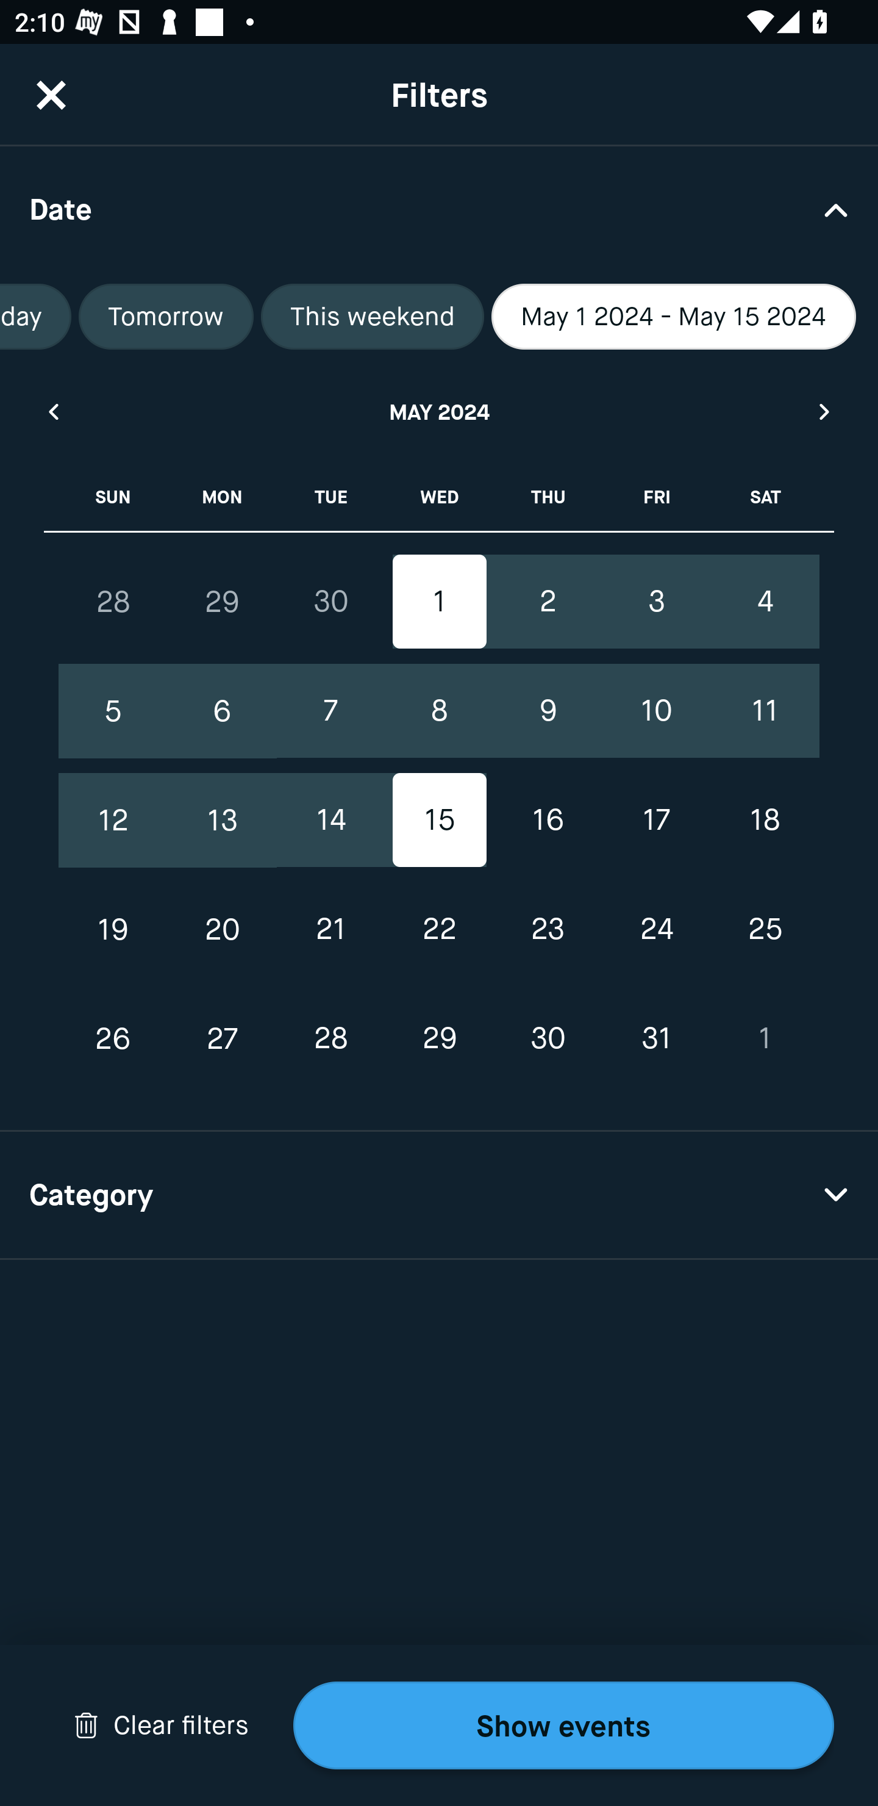 This screenshot has height=1806, width=878. I want to click on 16, so click(548, 820).